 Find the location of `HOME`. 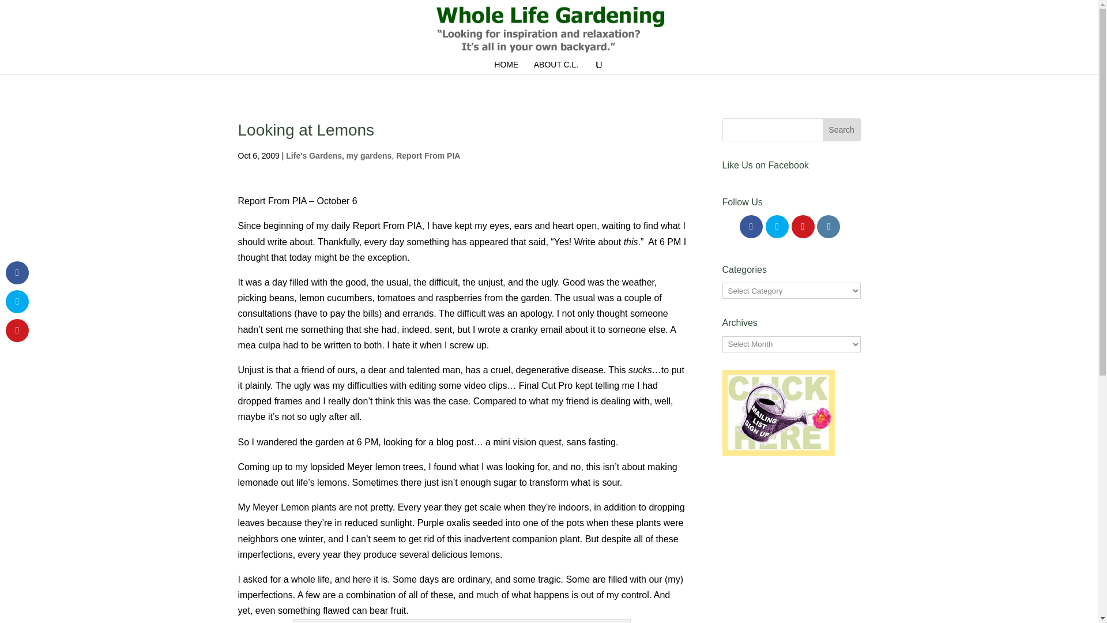

HOME is located at coordinates (506, 67).